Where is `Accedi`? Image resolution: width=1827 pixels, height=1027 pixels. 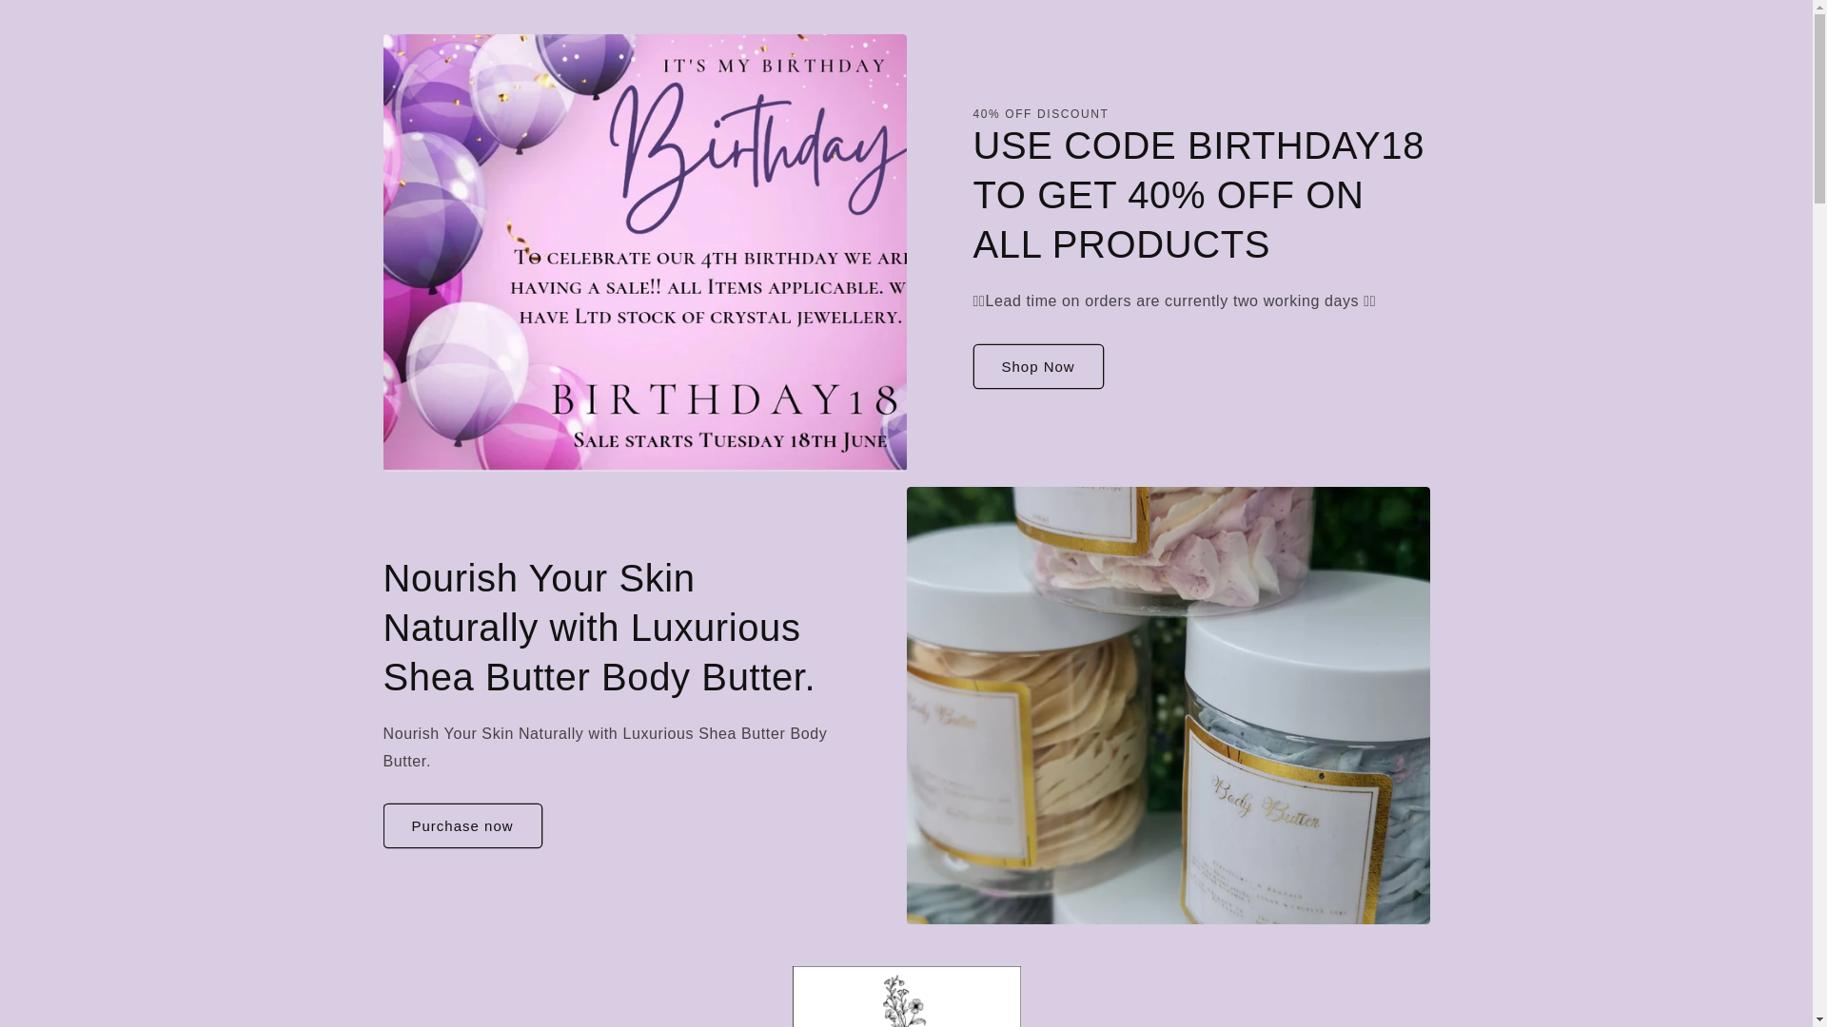
Accedi is located at coordinates (1378, 1025).